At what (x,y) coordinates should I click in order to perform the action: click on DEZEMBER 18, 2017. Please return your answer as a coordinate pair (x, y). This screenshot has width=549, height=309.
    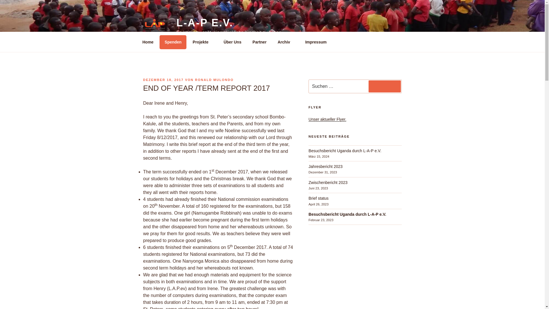
    Looking at the image, I should click on (163, 80).